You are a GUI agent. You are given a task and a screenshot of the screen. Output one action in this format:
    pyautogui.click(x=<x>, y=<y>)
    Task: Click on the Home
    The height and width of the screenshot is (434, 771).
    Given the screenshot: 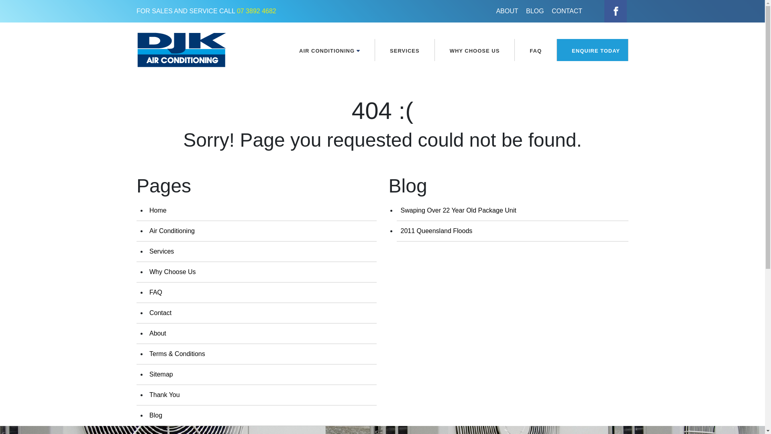 What is the action you would take?
    pyautogui.click(x=158, y=211)
    